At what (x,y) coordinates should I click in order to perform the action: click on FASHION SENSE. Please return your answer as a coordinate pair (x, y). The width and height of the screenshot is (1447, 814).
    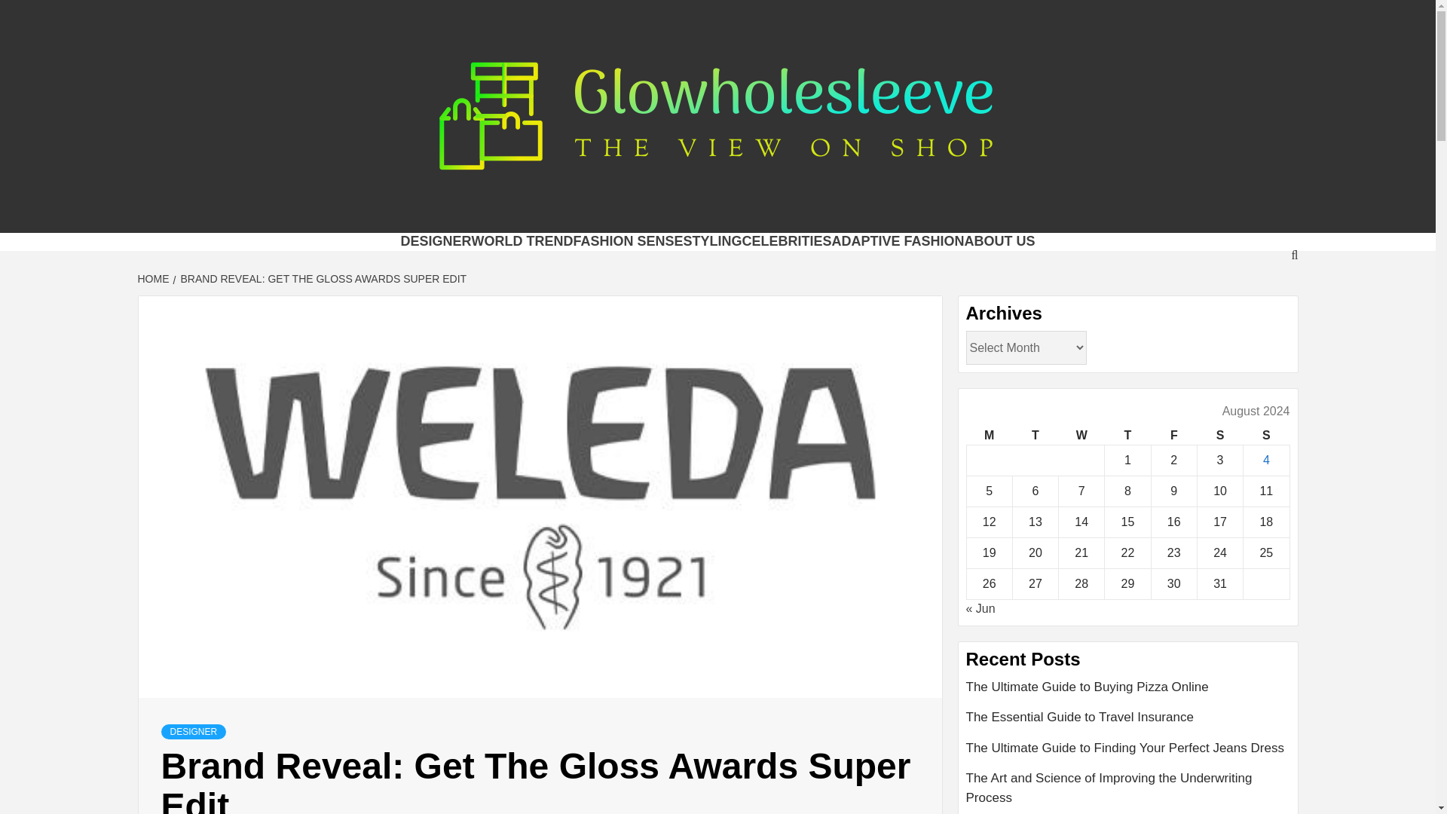
    Looking at the image, I should click on (628, 241).